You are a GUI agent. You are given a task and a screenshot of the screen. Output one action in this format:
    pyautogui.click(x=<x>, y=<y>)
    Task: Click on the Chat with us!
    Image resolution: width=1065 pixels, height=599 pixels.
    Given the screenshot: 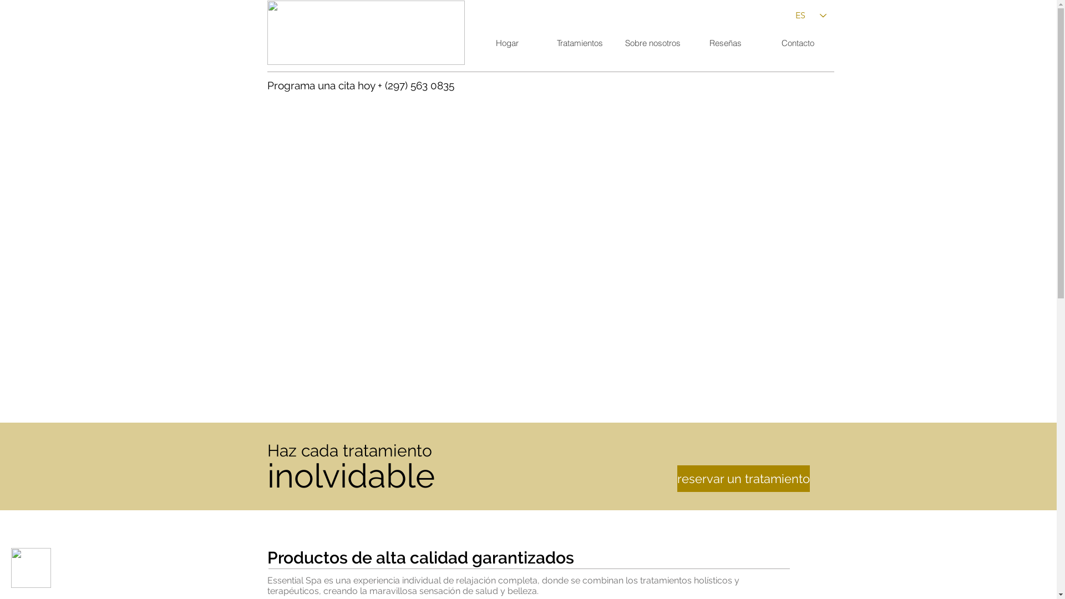 What is the action you would take?
    pyautogui.click(x=31, y=568)
    